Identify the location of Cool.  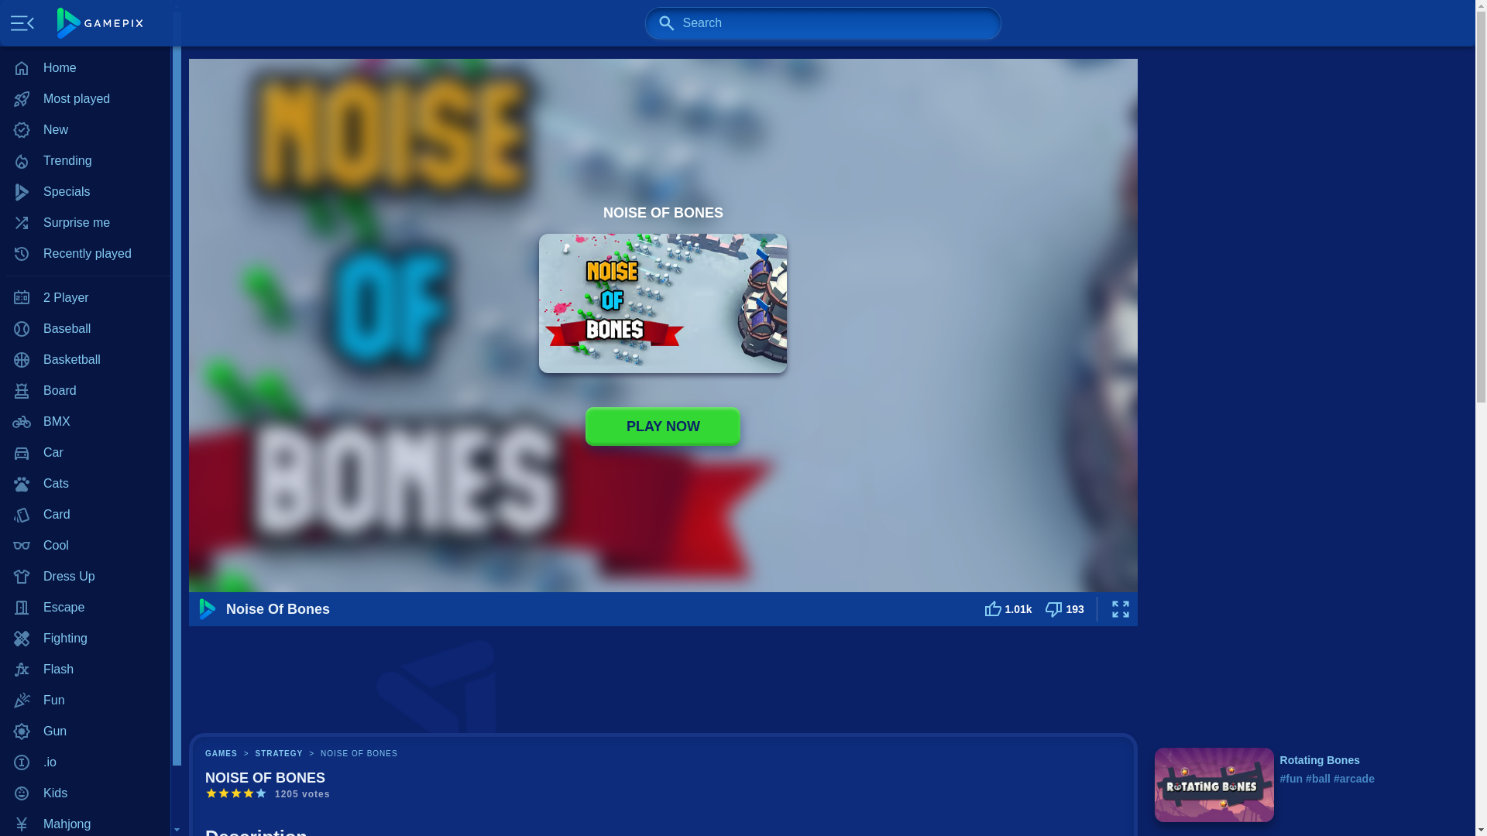
(85, 545).